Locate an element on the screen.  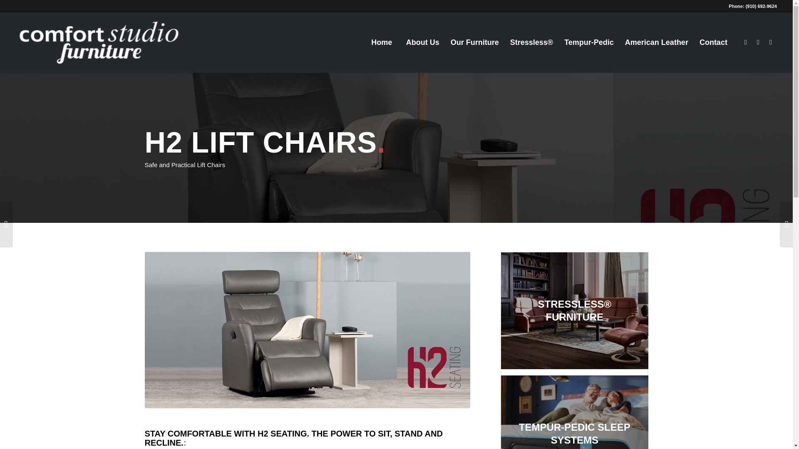
Facebook is located at coordinates (746, 42).